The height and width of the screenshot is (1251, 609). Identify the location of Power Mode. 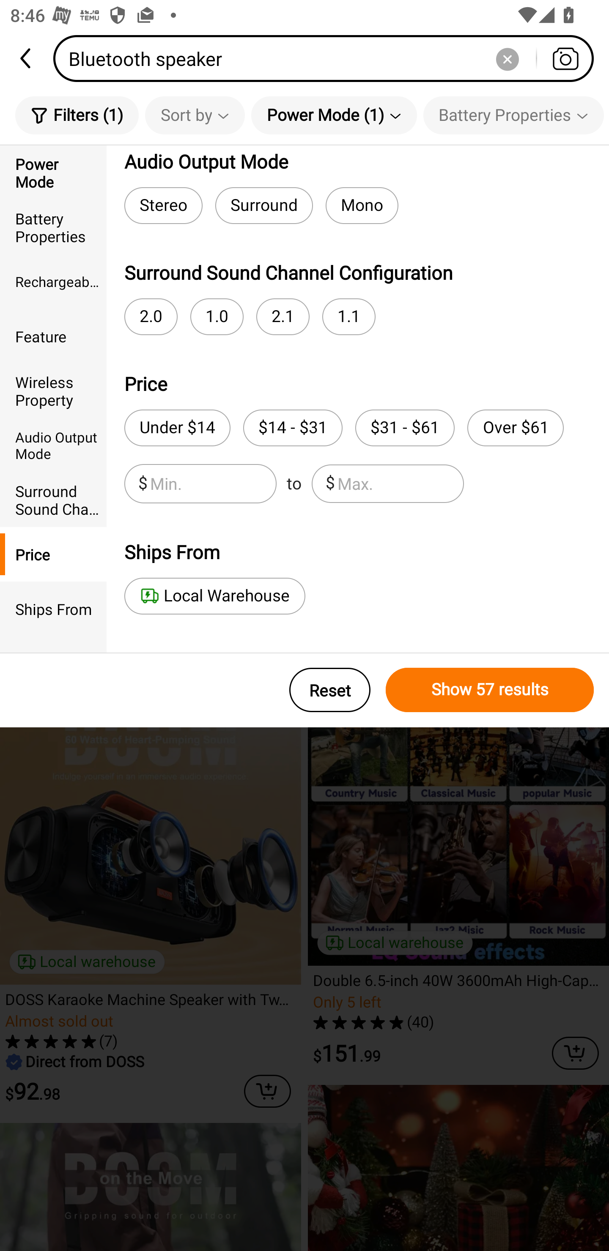
(53, 172).